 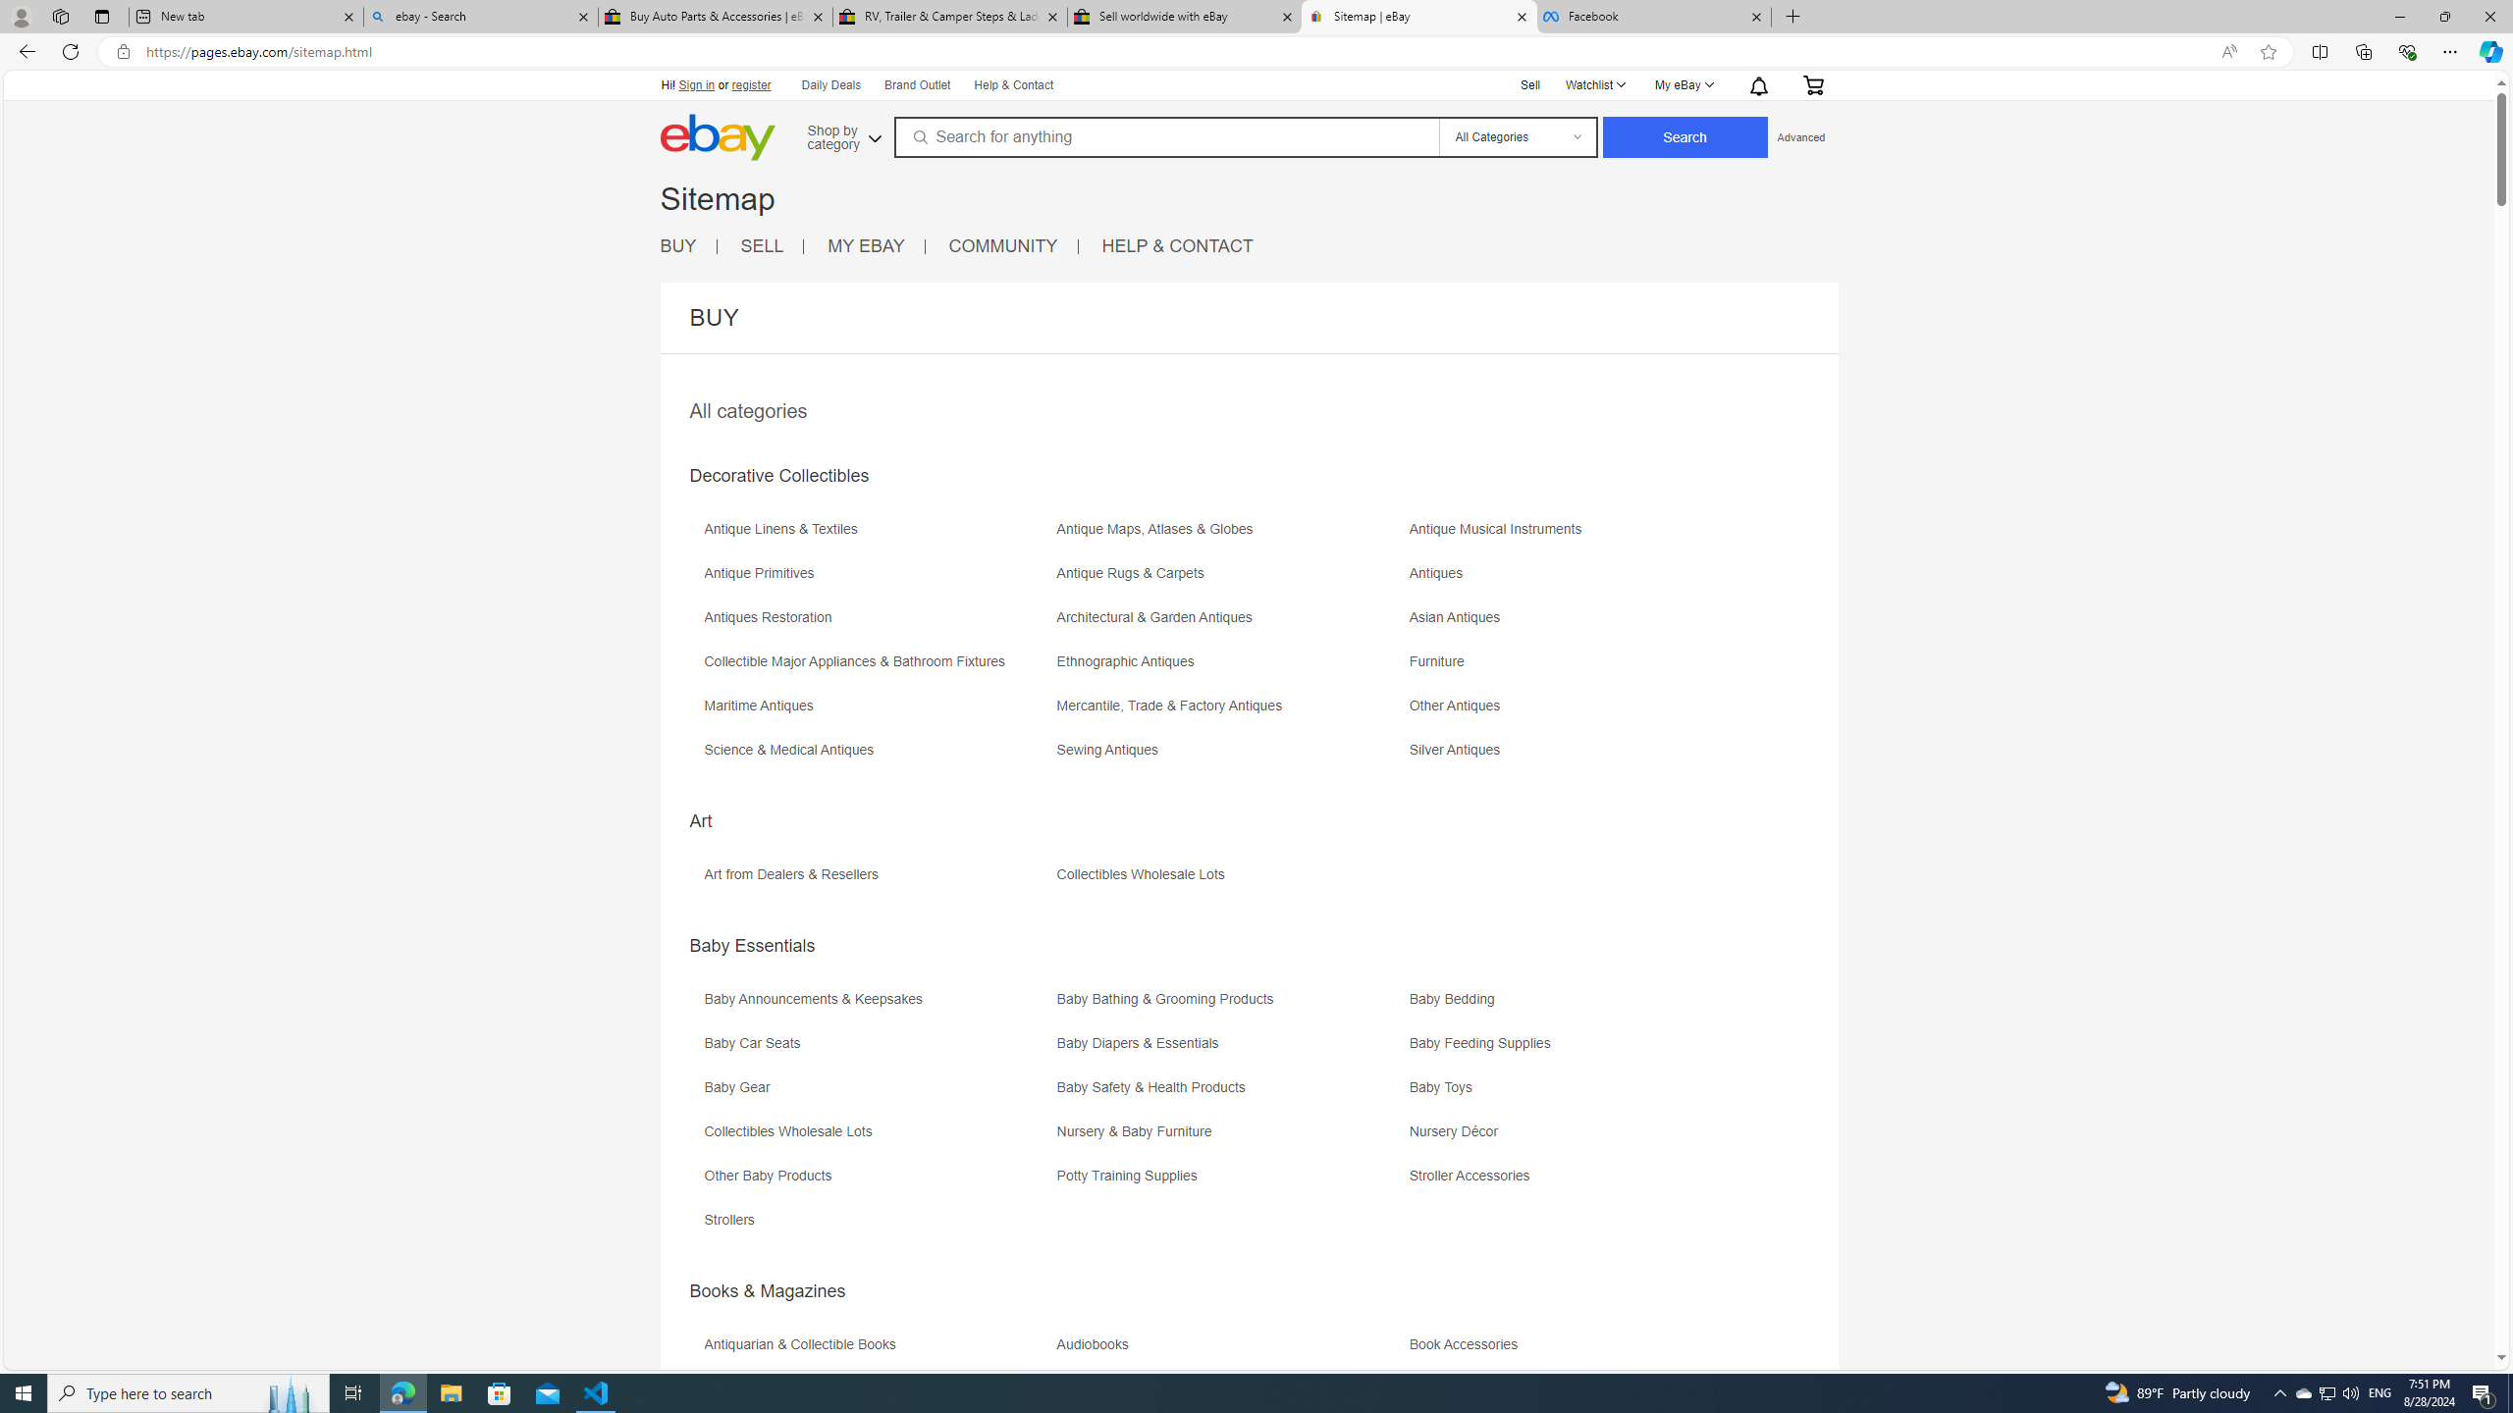 What do you see at coordinates (1594, 84) in the screenshot?
I see `WatchlistExpand Watch List` at bounding box center [1594, 84].